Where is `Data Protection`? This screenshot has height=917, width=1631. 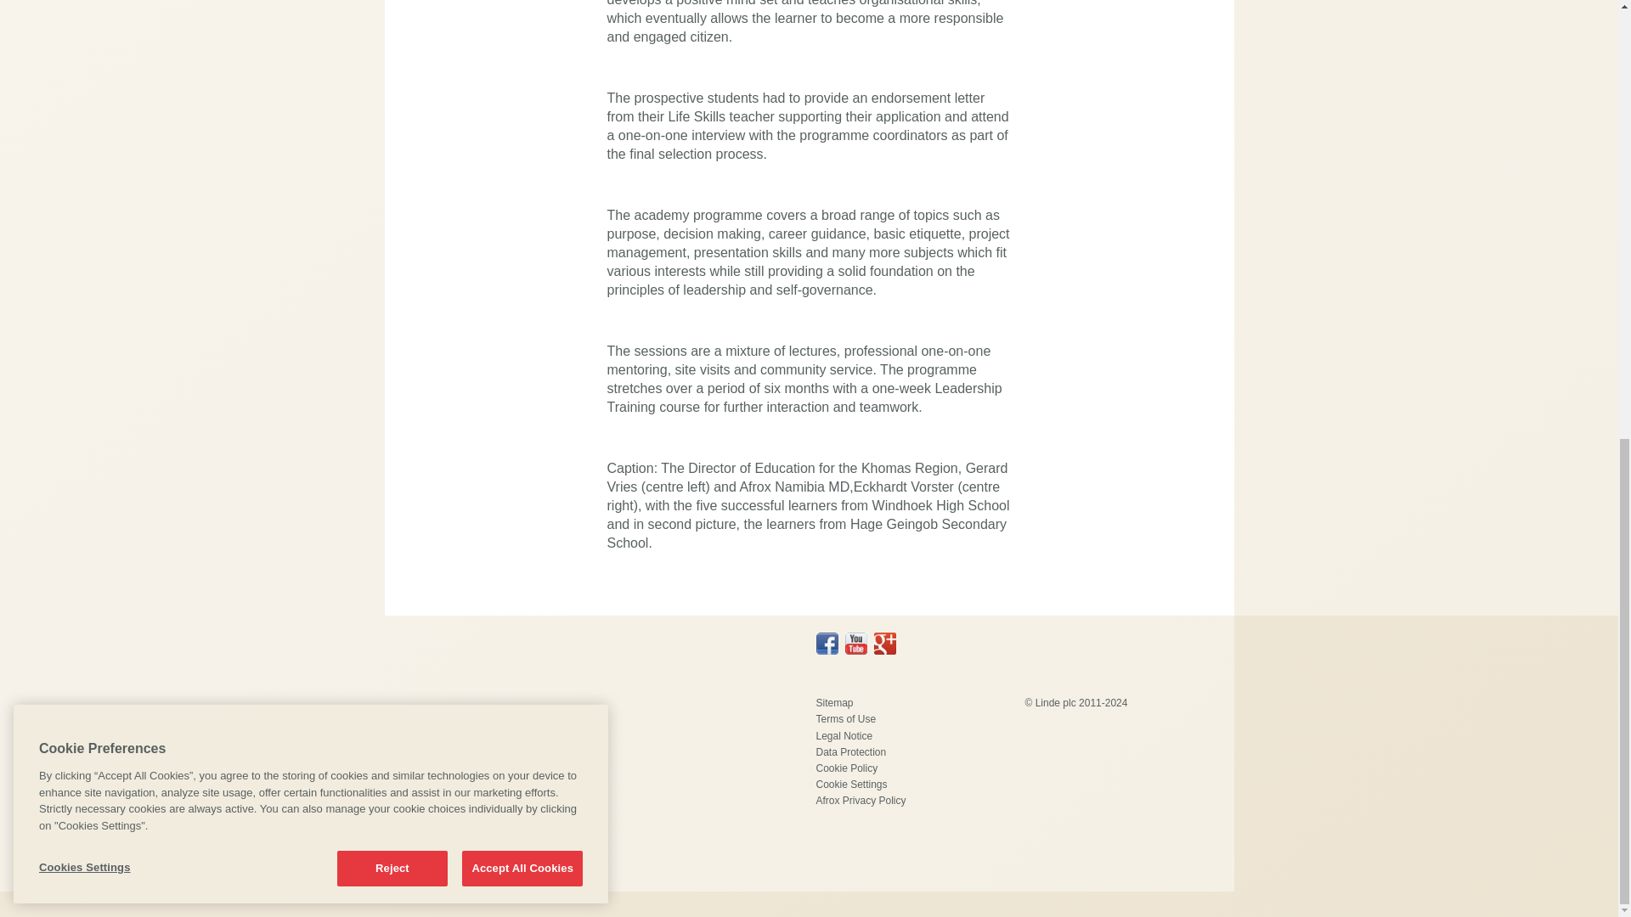
Data Protection is located at coordinates (850, 752).